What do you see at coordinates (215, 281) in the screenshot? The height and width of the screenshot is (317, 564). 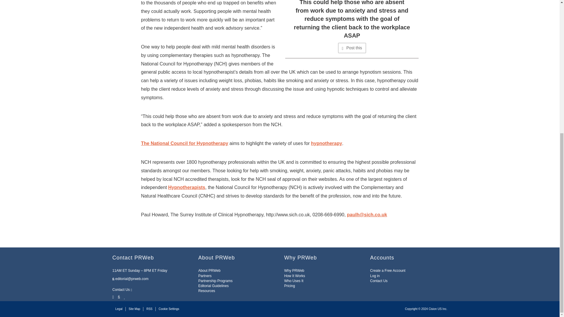 I see `Partnership Programs` at bounding box center [215, 281].